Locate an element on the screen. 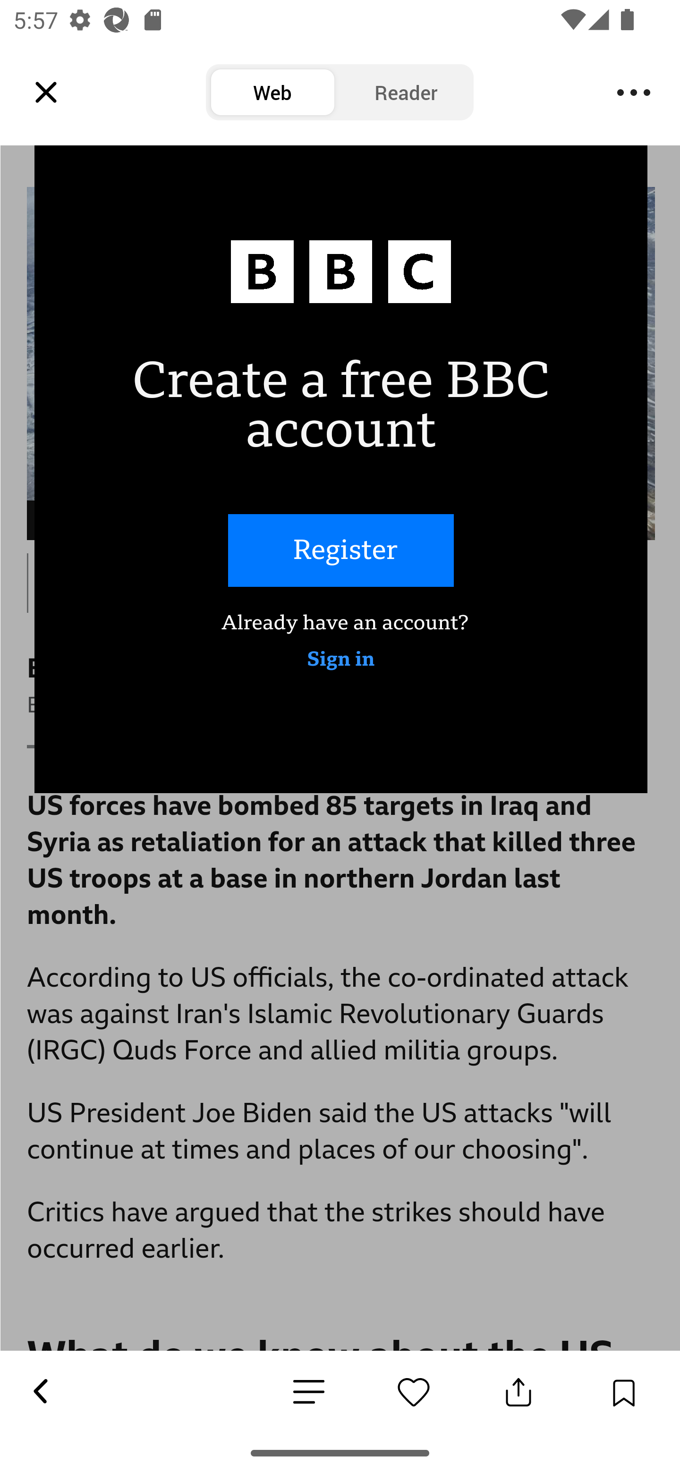  Sign in is located at coordinates (340, 660).